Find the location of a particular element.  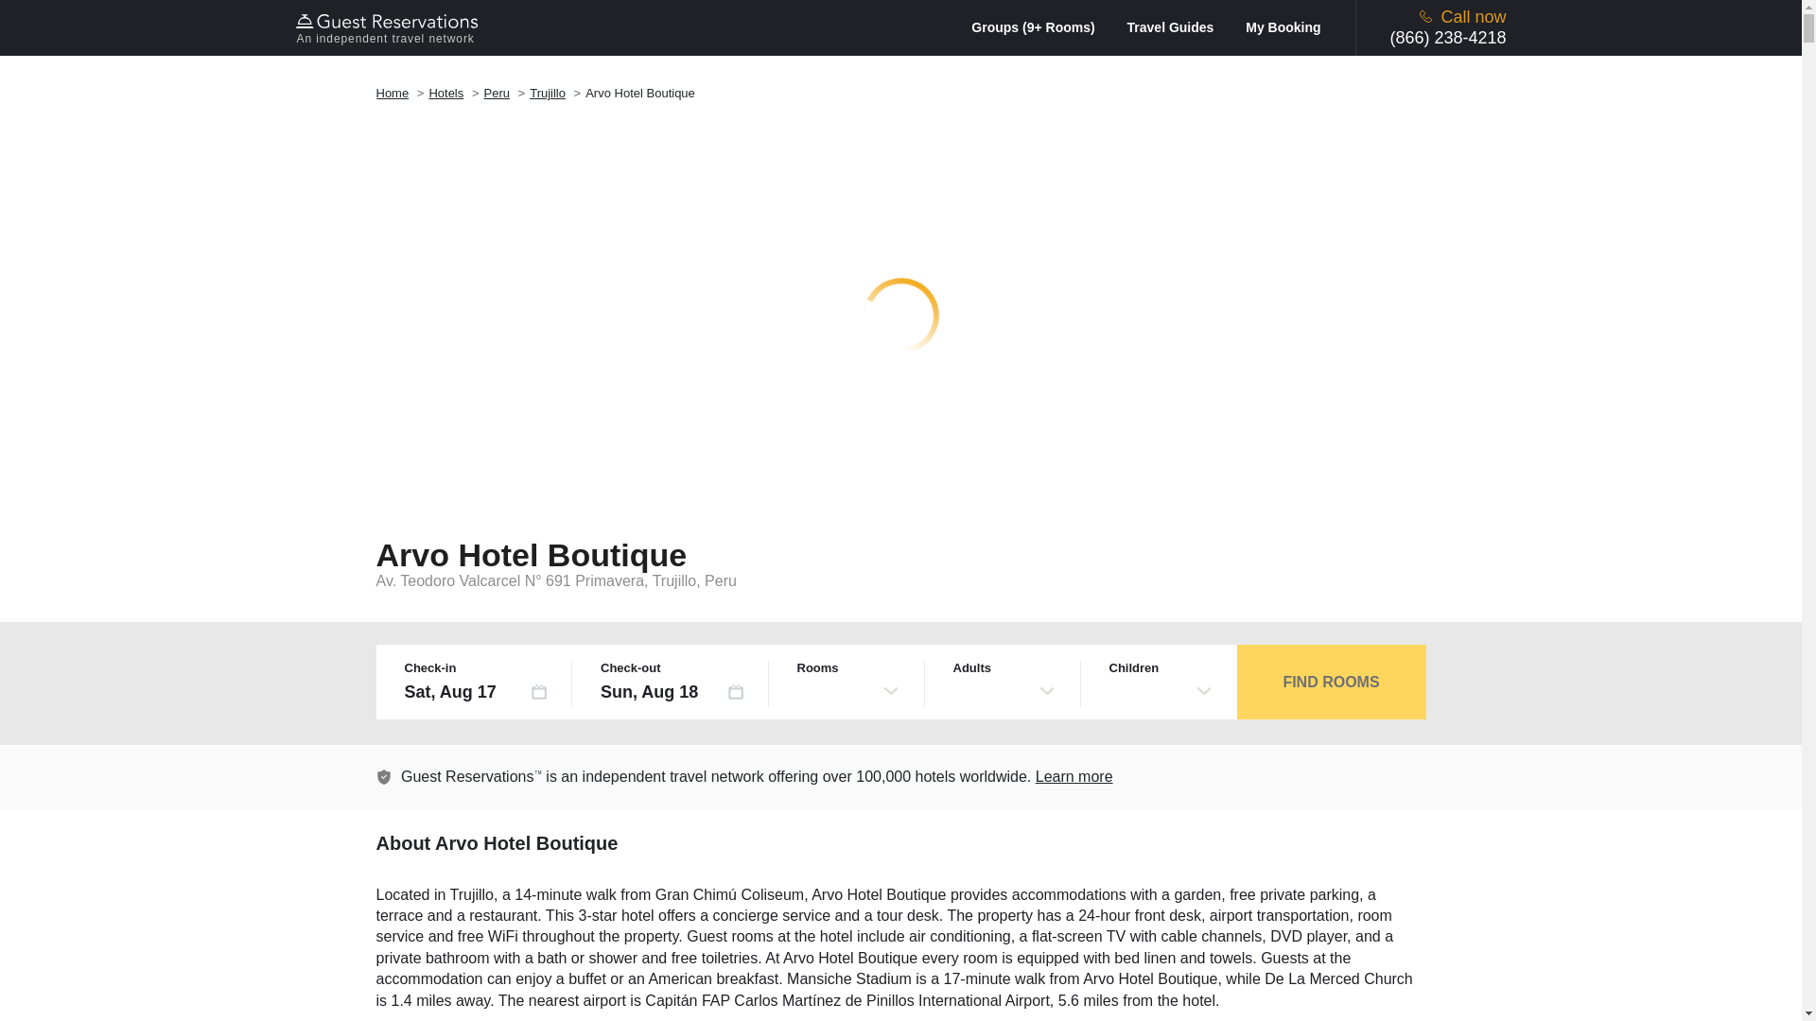

Sat, Aug 17 is located at coordinates (477, 692).